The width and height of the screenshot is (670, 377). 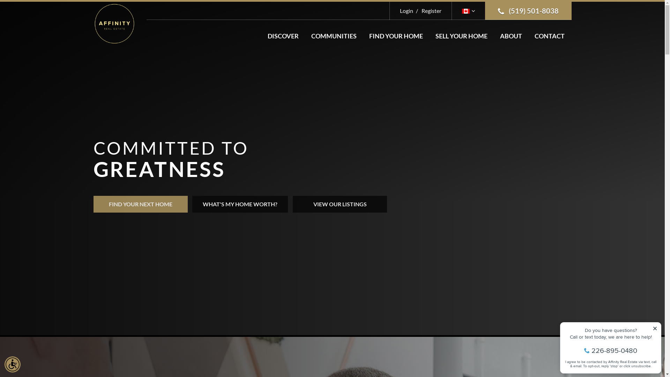 I want to click on DISCOVER, so click(x=283, y=36).